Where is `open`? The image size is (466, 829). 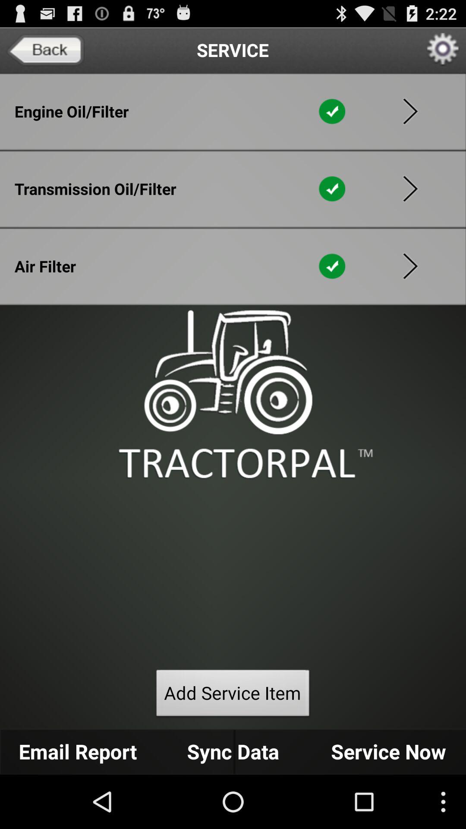
open is located at coordinates (410, 189).